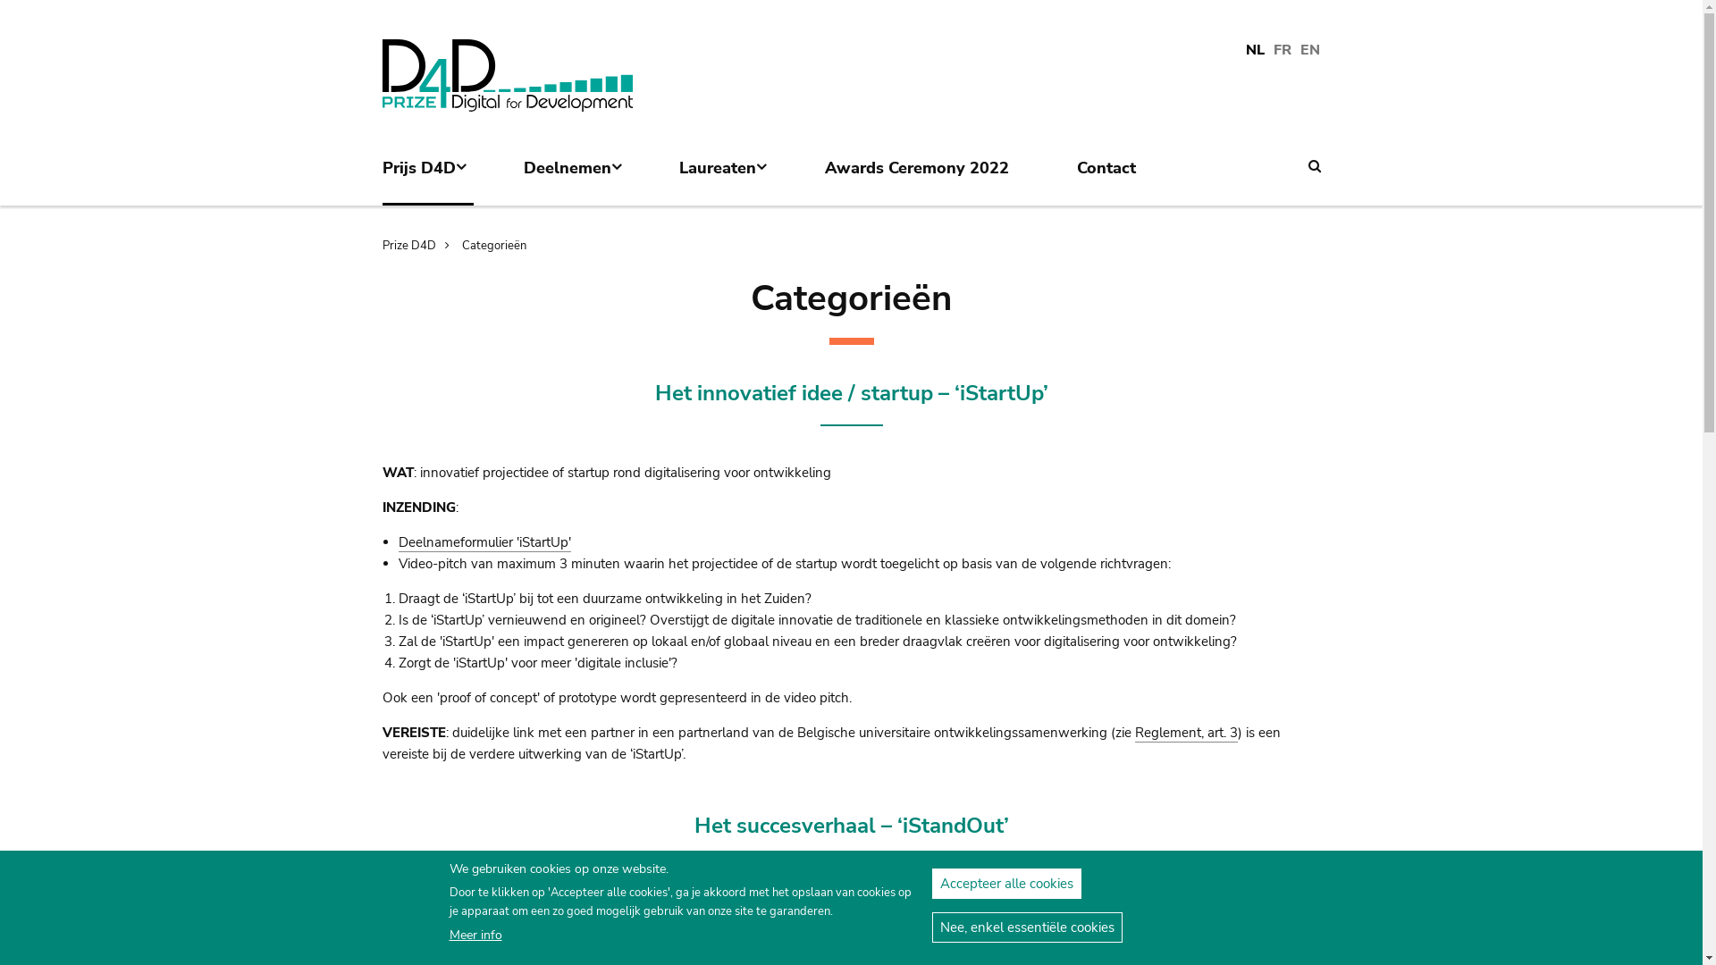 Image resolution: width=1716 pixels, height=965 pixels. I want to click on Awards Ceremony 2022, so click(926, 179).